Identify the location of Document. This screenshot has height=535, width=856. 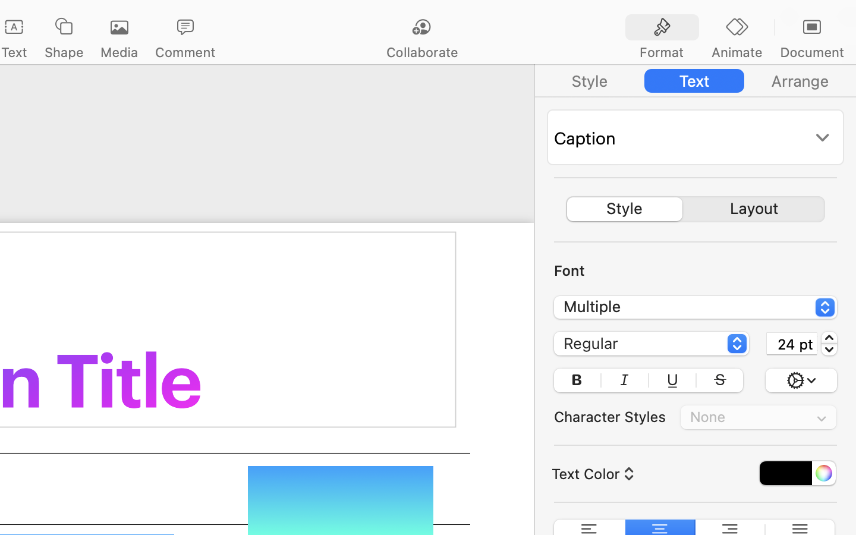
(811, 52).